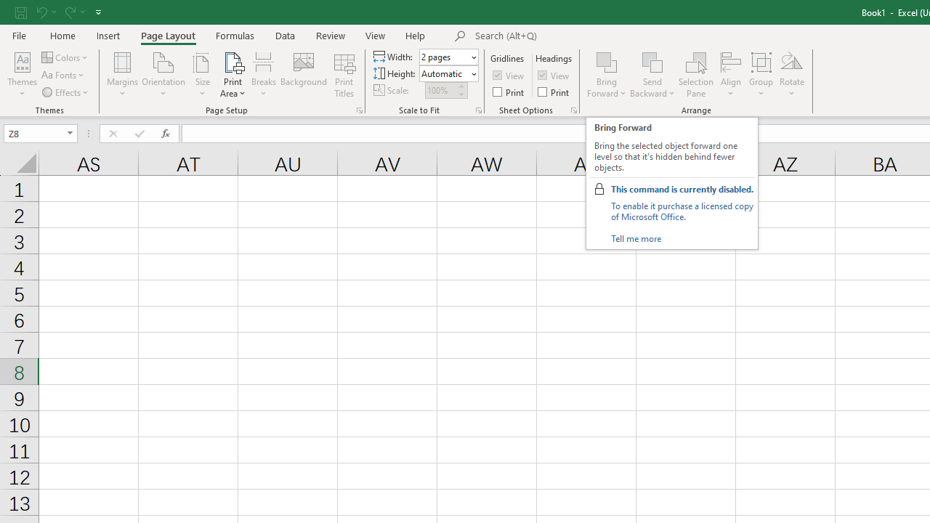 Image resolution: width=930 pixels, height=523 pixels. I want to click on Send Backward, so click(652, 74).